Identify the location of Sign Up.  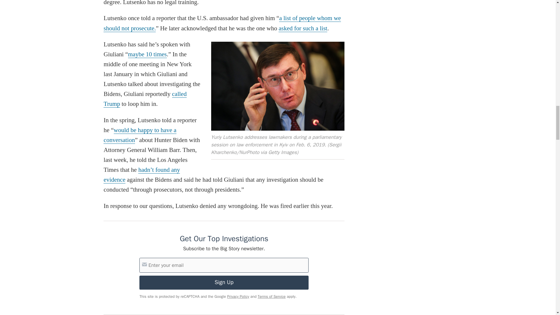
(224, 282).